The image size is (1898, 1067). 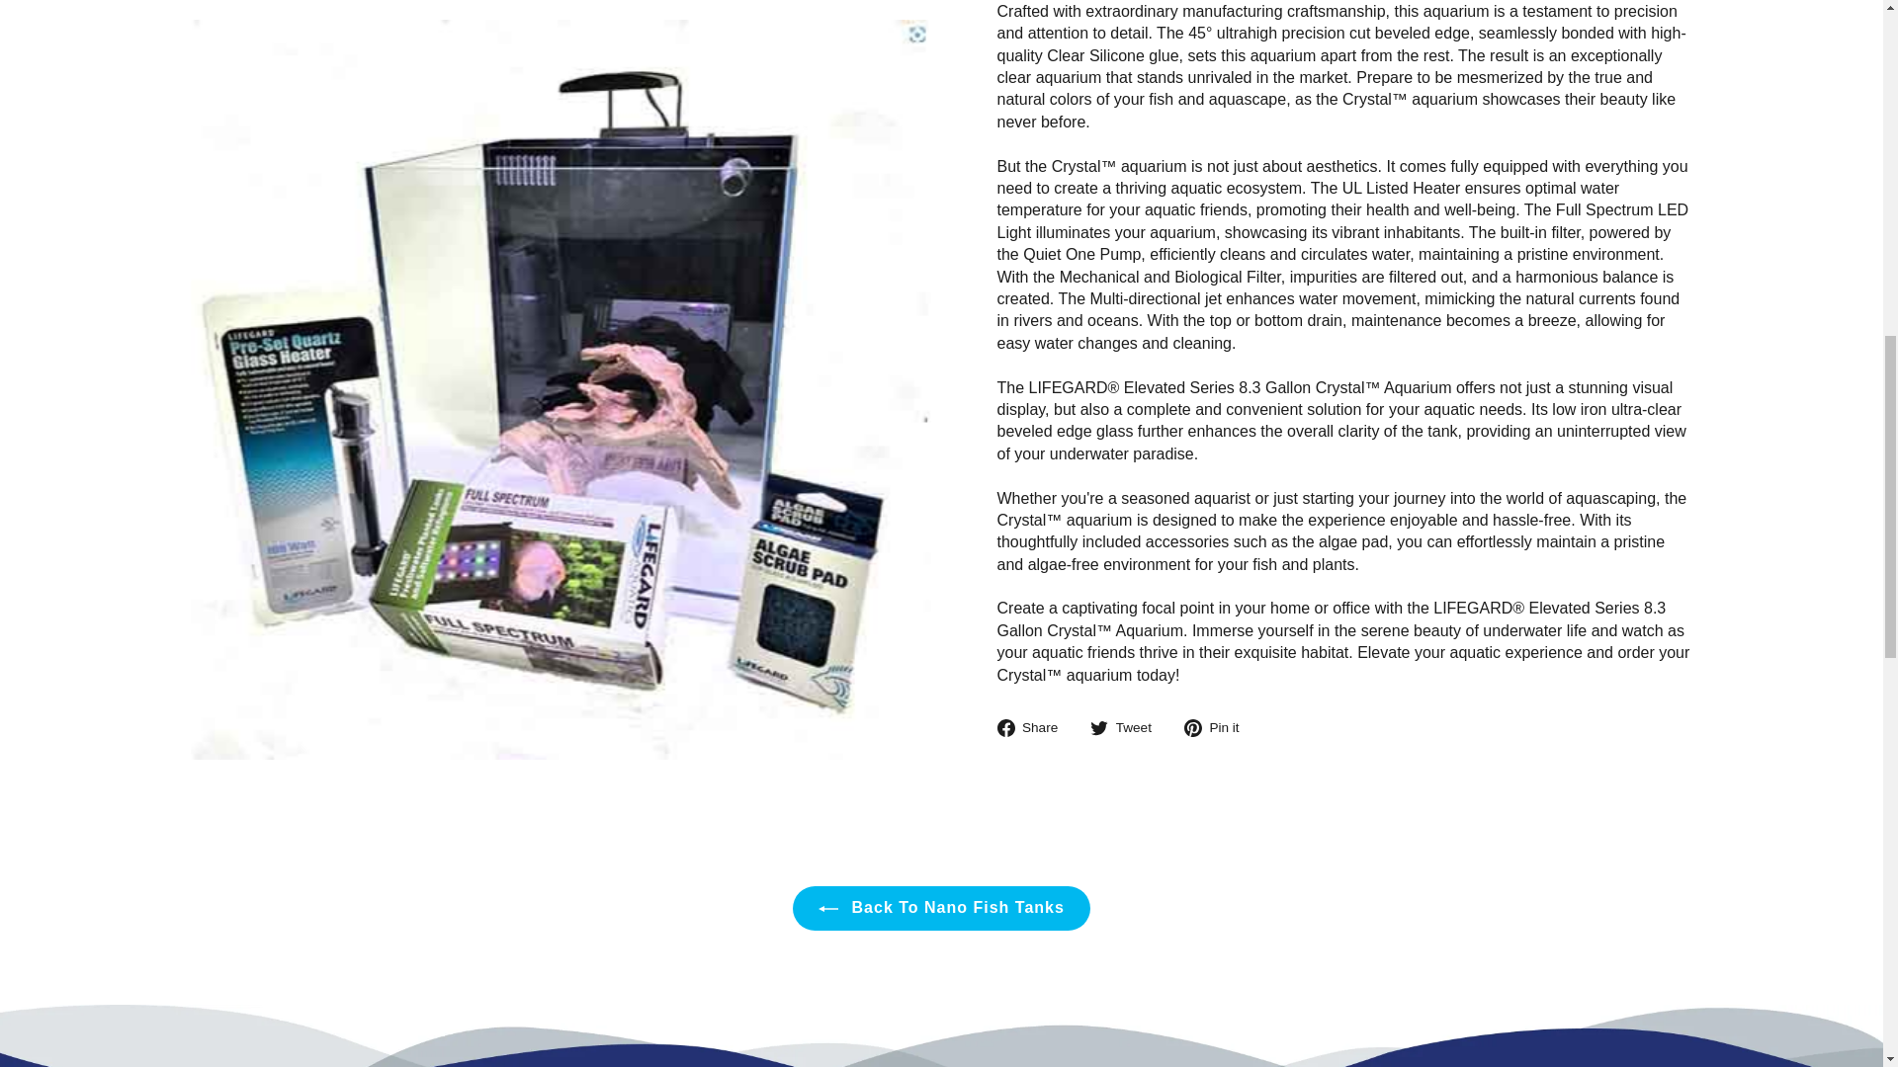 What do you see at coordinates (1220, 727) in the screenshot?
I see `Pin on Pinterest` at bounding box center [1220, 727].